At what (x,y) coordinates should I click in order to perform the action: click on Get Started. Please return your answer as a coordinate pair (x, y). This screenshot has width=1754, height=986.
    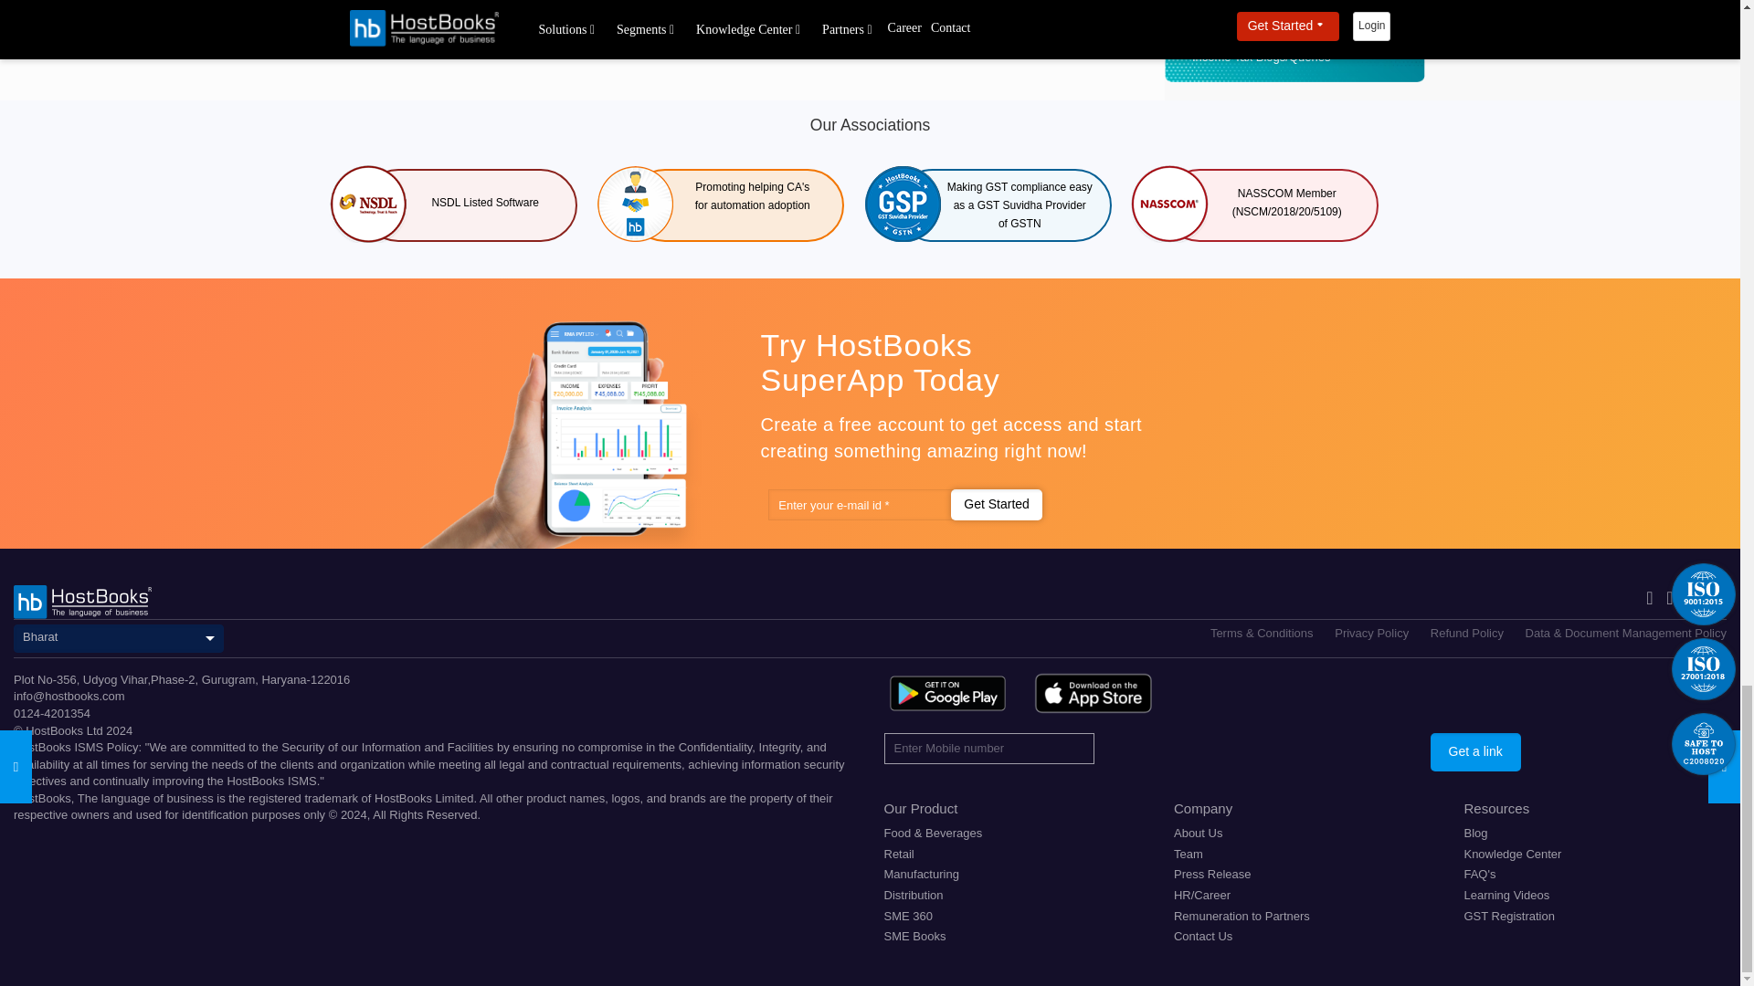
    Looking at the image, I should click on (996, 504).